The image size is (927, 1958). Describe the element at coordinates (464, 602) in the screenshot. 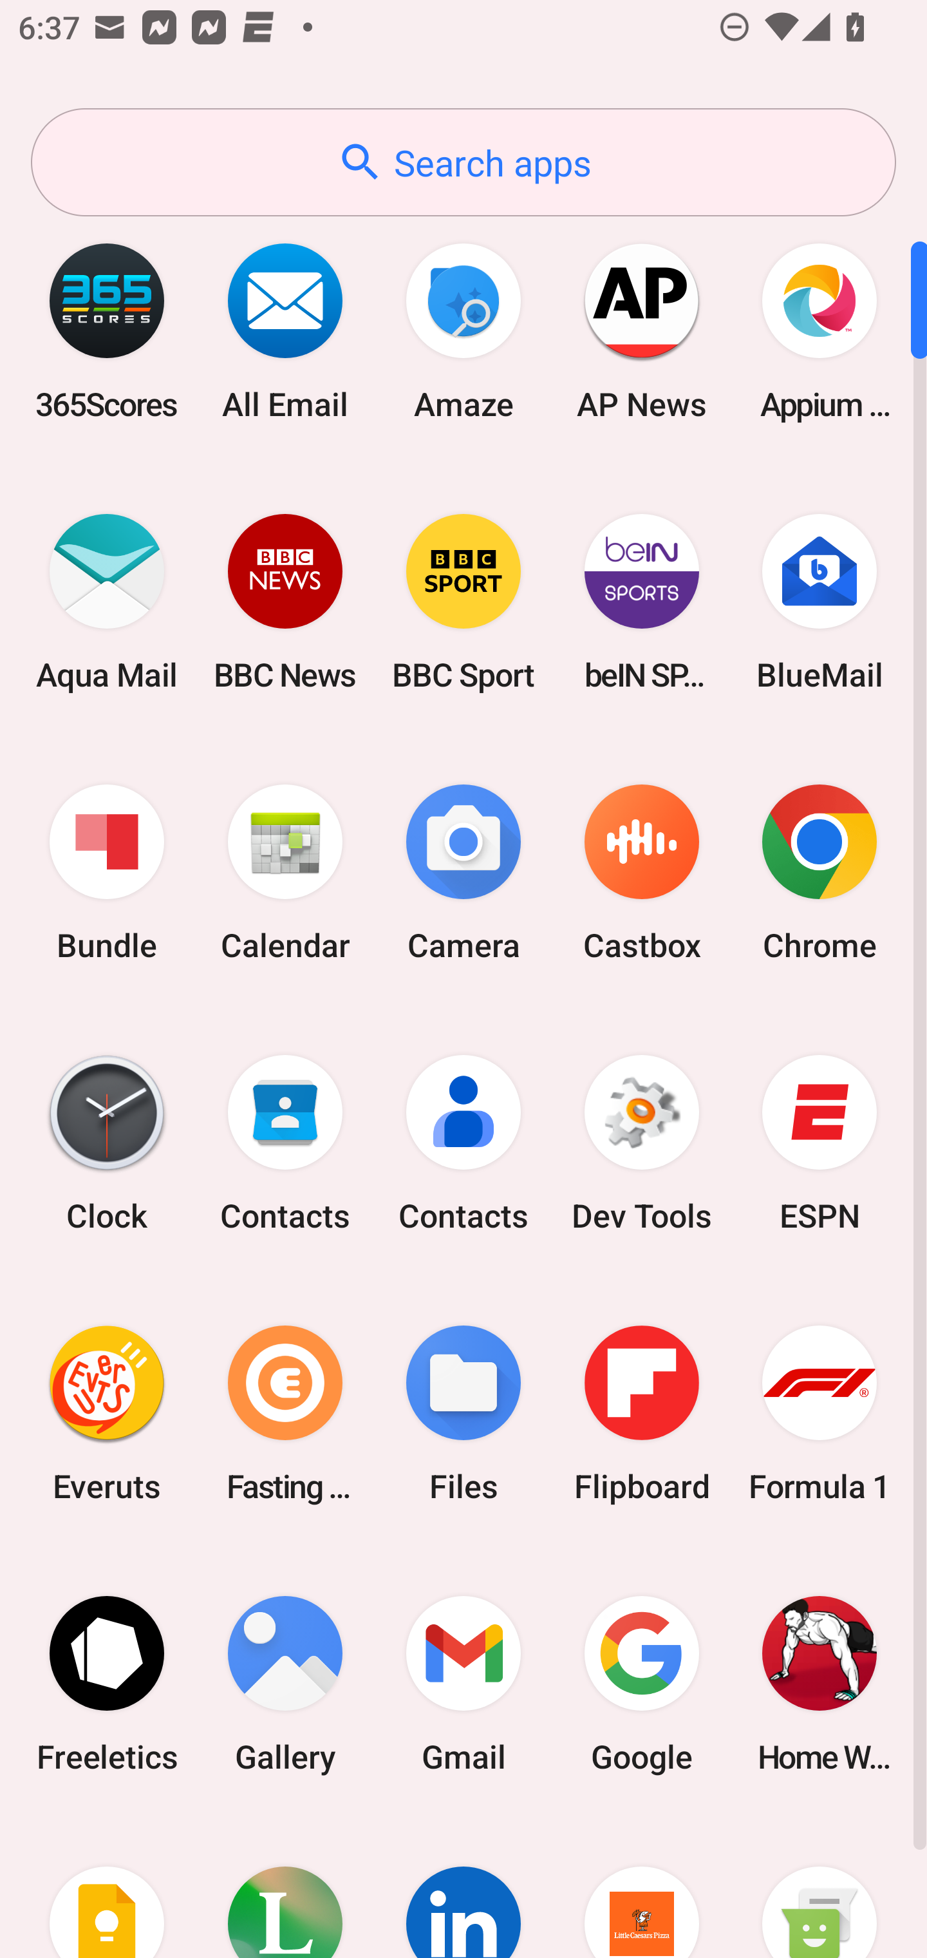

I see `BBC Sport` at that location.